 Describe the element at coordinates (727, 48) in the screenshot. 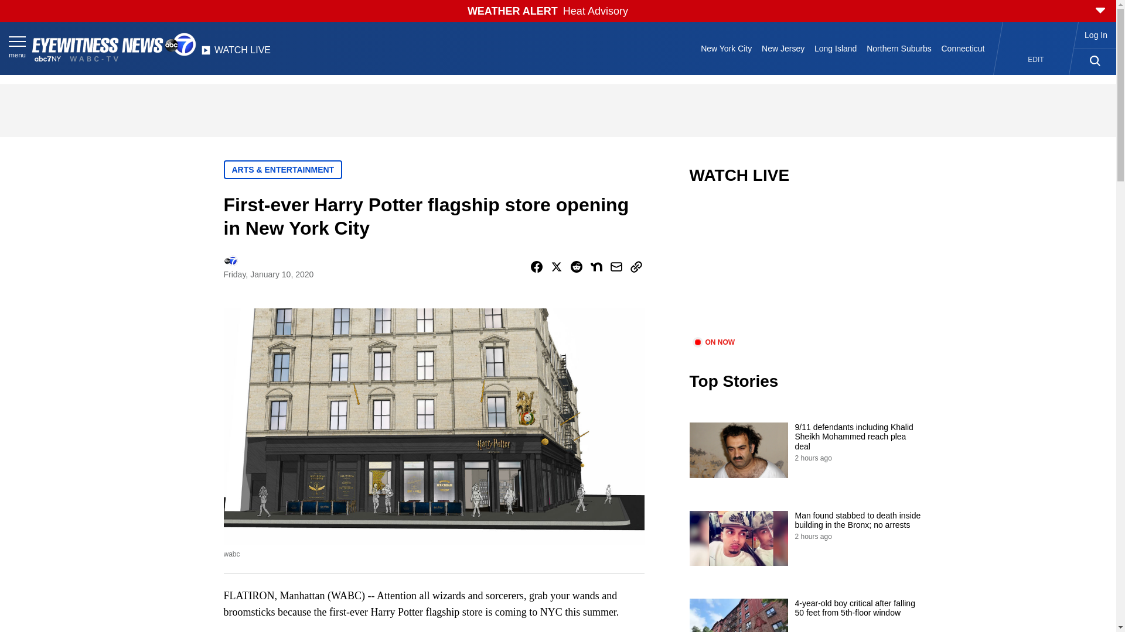

I see `New York City` at that location.